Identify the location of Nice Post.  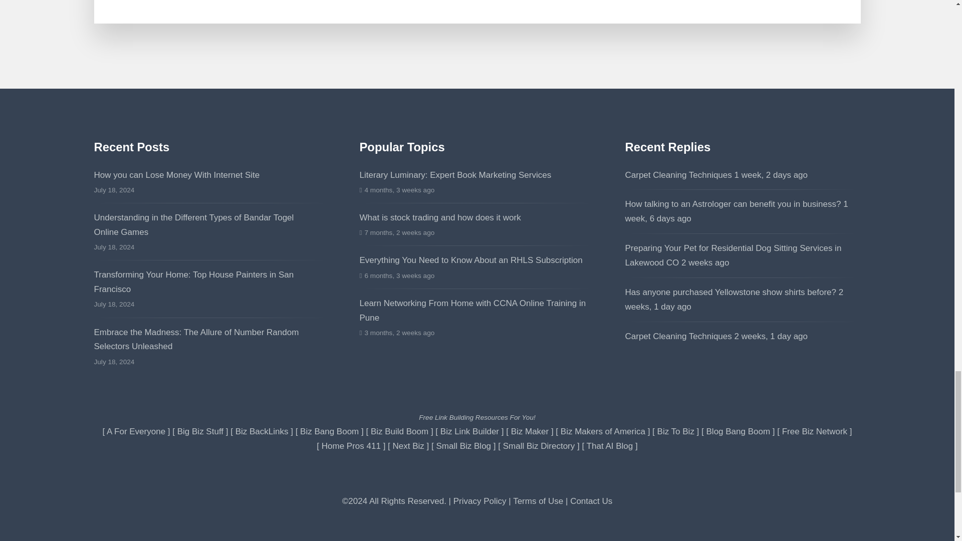
(734, 255).